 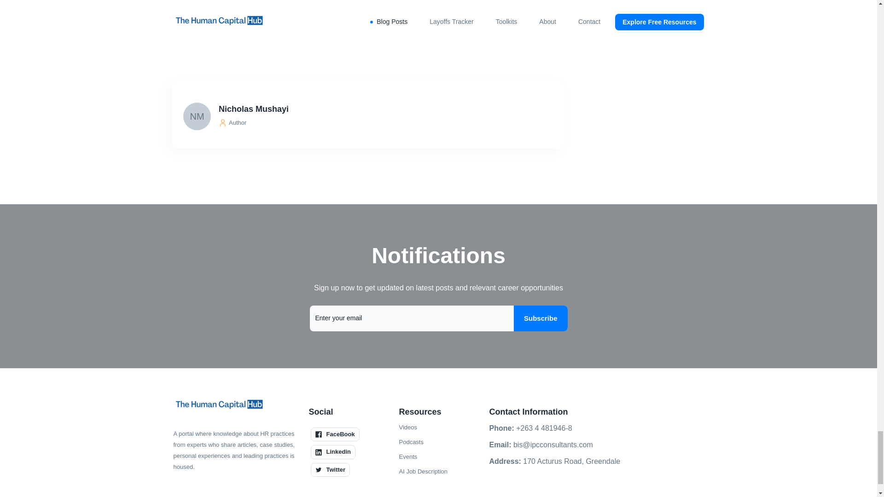 What do you see at coordinates (408, 457) in the screenshot?
I see `Events` at bounding box center [408, 457].